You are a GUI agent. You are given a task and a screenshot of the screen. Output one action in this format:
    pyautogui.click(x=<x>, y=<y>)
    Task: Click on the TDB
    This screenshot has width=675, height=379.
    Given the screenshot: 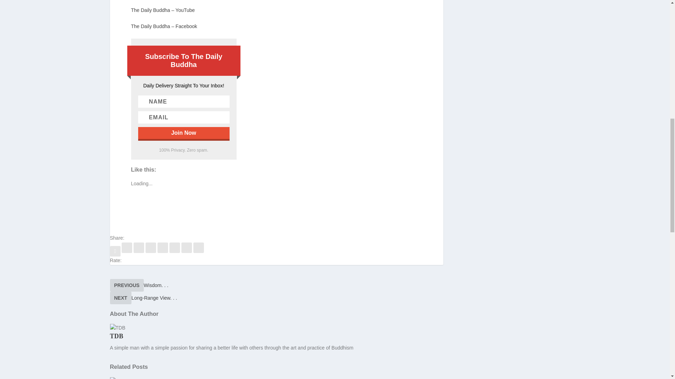 What is the action you would take?
    pyautogui.click(x=116, y=336)
    